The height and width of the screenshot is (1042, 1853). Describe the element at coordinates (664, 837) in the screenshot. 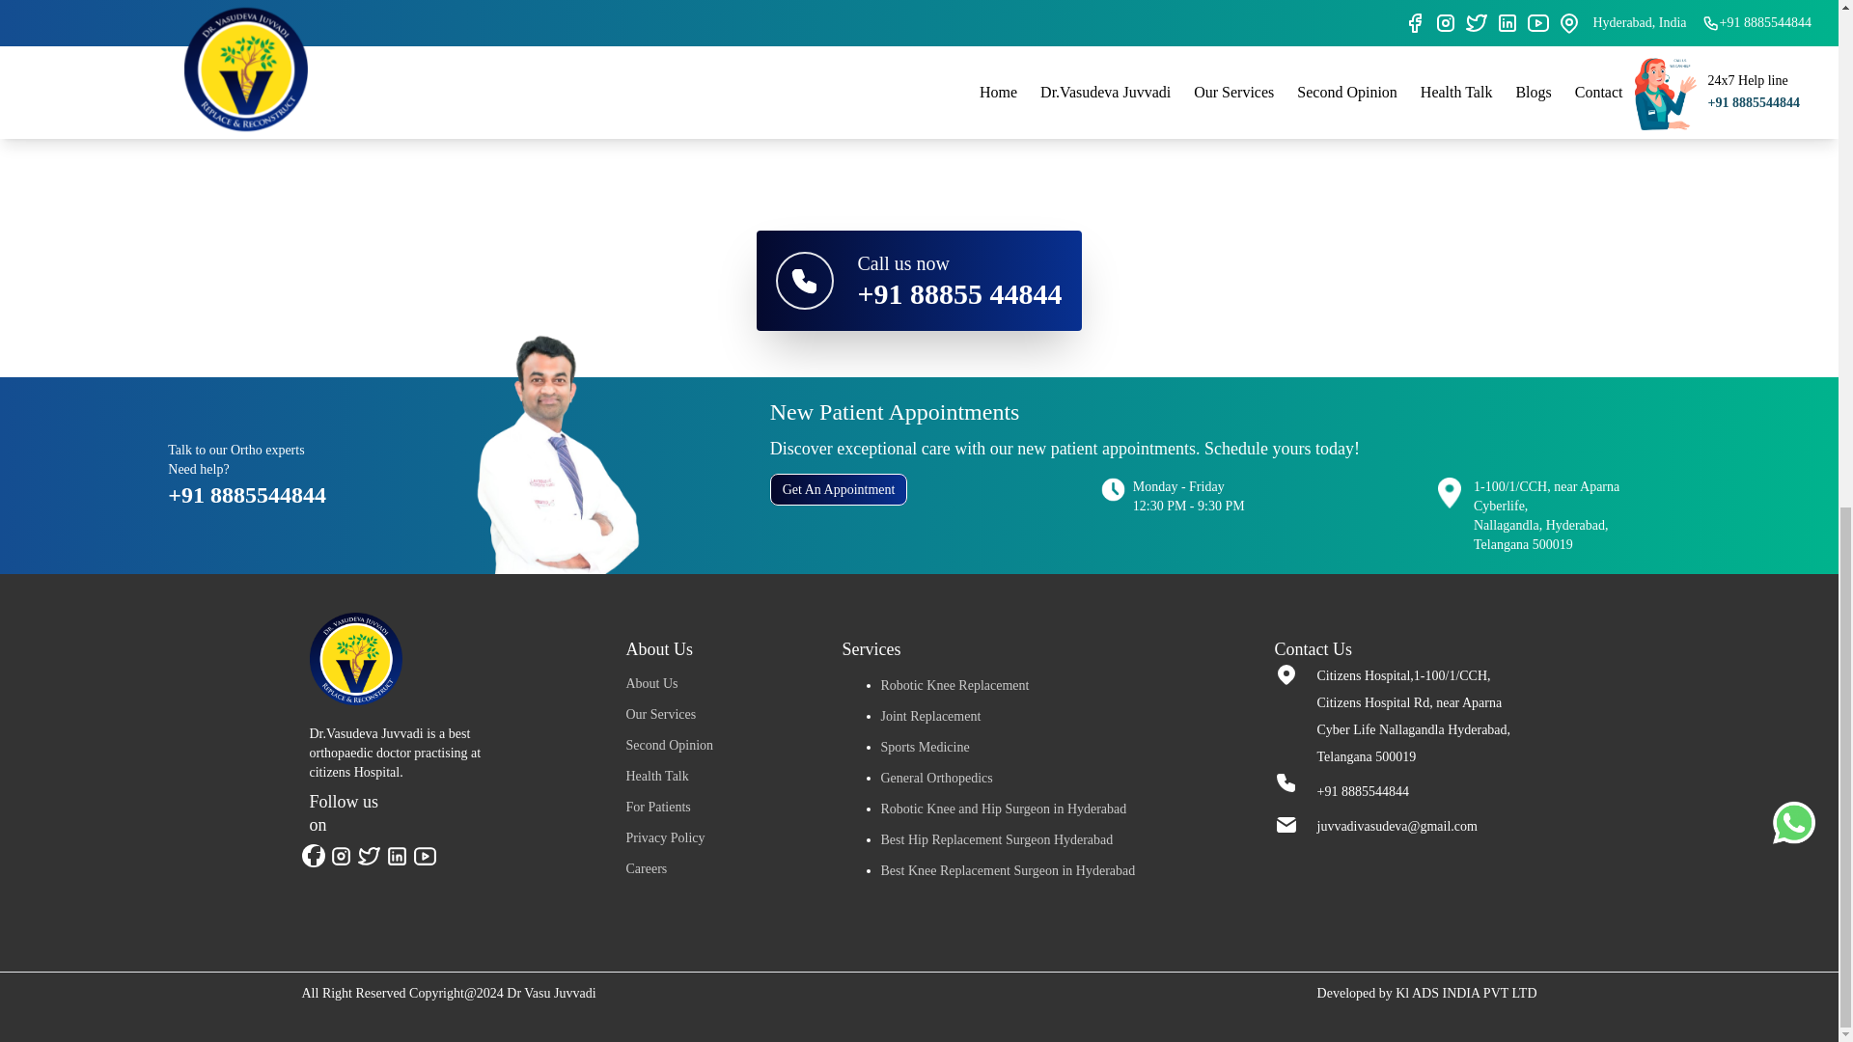

I see `Privacy Policy` at that location.